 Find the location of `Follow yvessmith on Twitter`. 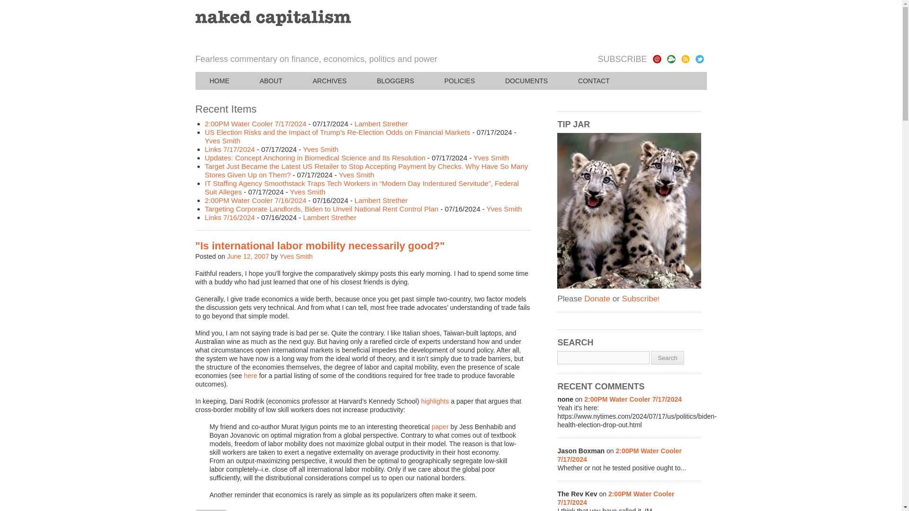

Follow yvessmith on Twitter is located at coordinates (699, 59).